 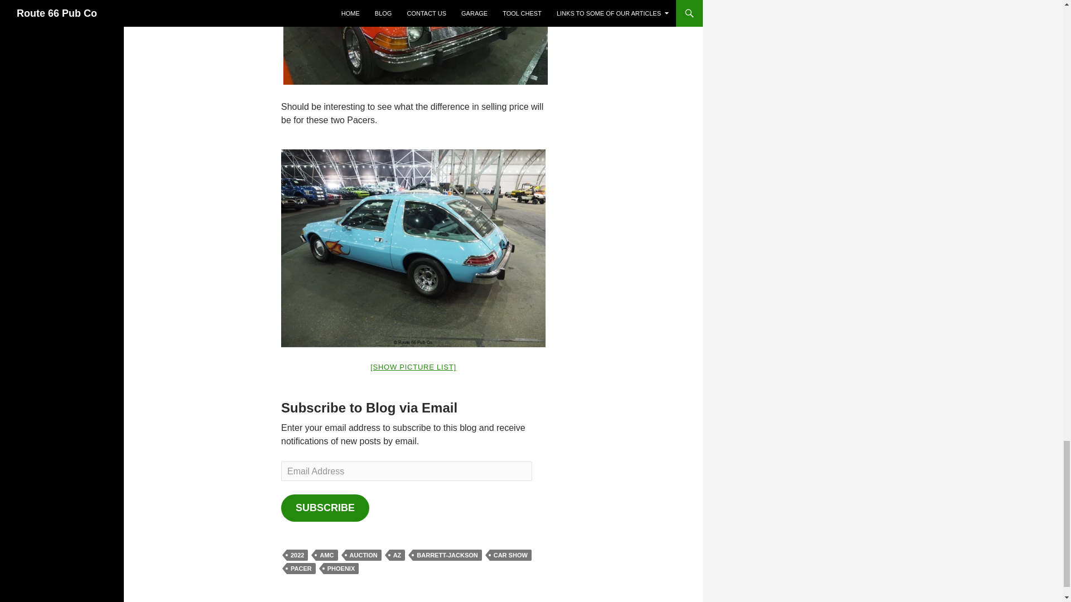 I want to click on SUBSCRIBE, so click(x=325, y=508).